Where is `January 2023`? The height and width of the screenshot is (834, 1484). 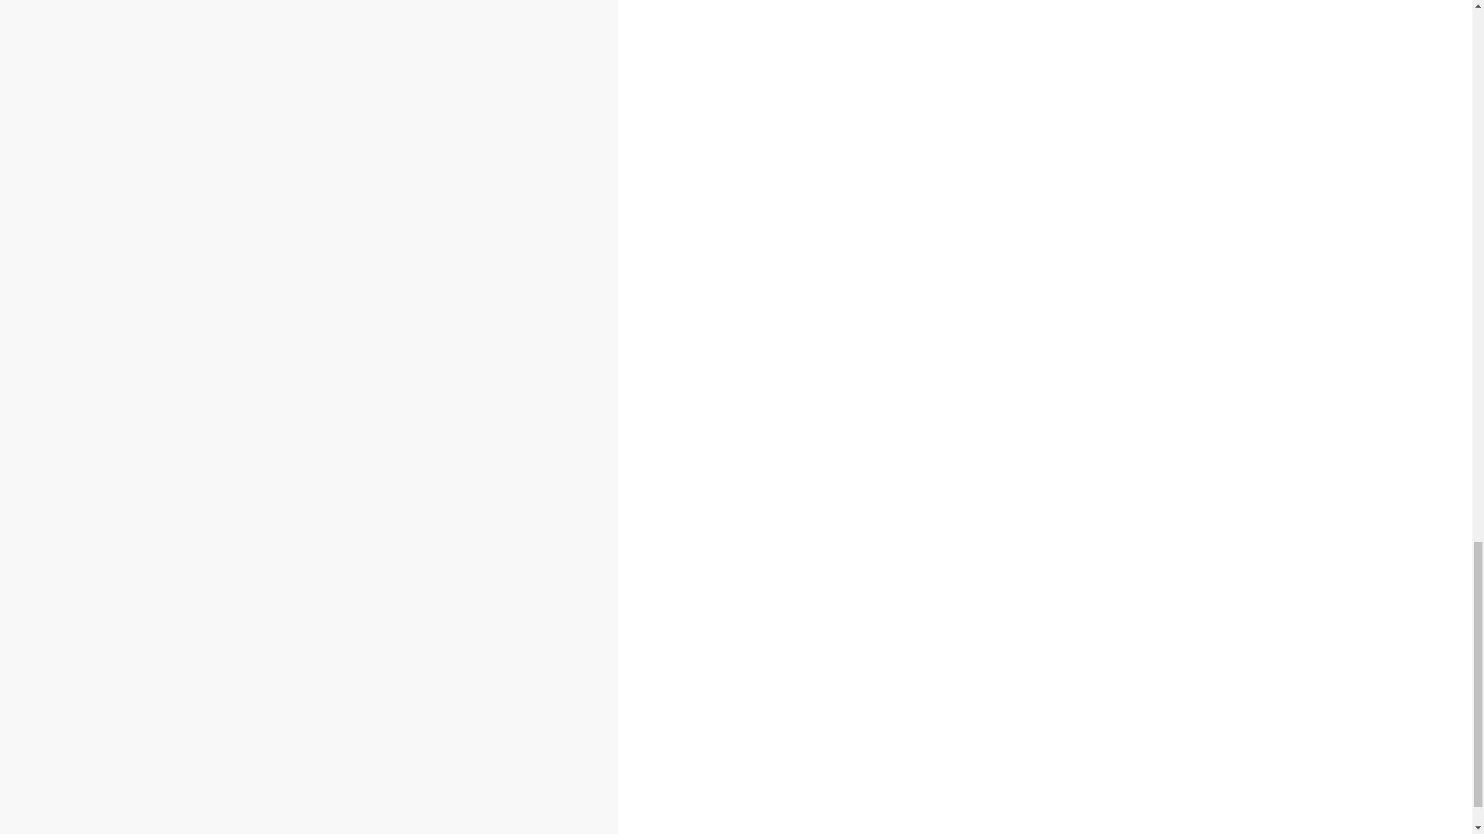 January 2023 is located at coordinates (284, 468).